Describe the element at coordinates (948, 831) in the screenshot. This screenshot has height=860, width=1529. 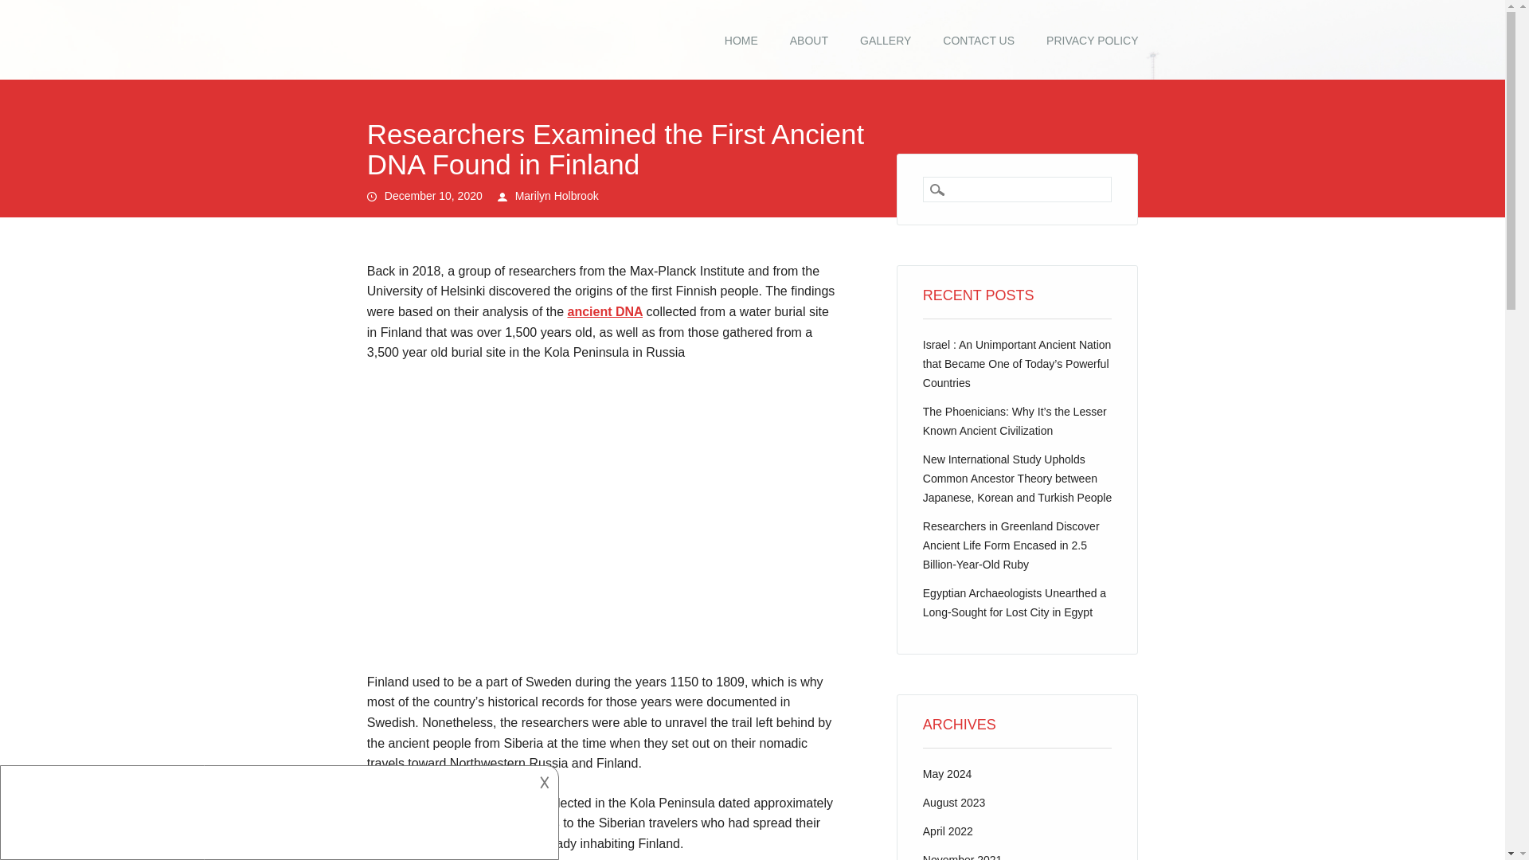
I see `April 2022` at that location.